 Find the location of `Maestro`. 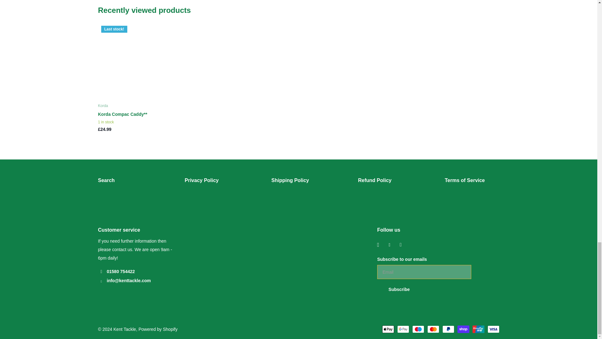

Maestro is located at coordinates (418, 329).